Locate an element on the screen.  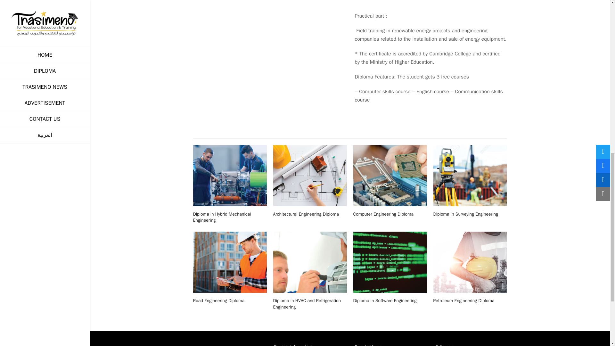
Computer Engineering Diploma is located at coordinates (390, 175).